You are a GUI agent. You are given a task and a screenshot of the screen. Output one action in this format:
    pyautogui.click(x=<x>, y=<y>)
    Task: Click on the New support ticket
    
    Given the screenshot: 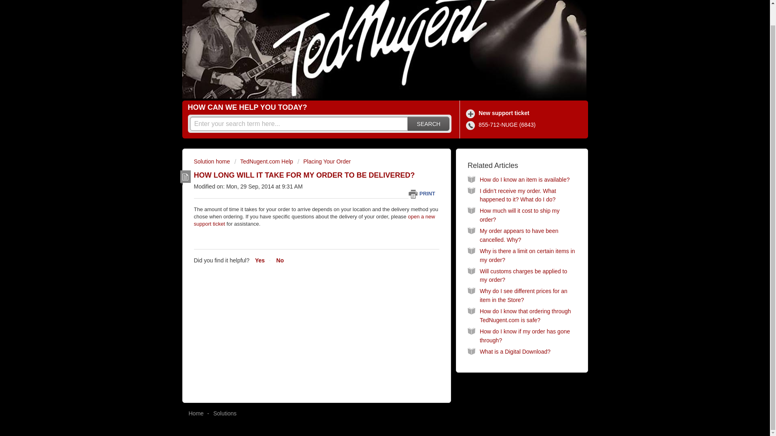 What is the action you would take?
    pyautogui.click(x=499, y=113)
    